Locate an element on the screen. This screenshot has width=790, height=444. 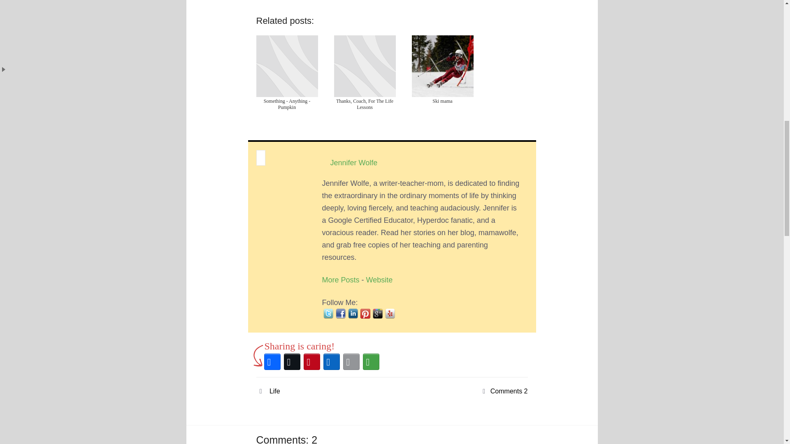
More posts by Jennifer Wolfe is located at coordinates (340, 280).